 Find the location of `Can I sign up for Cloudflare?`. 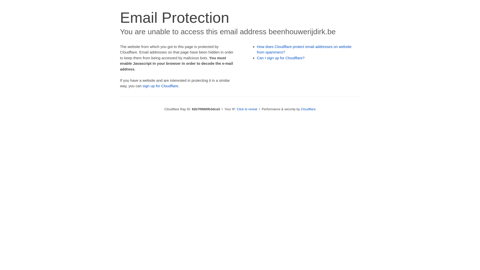

Can I sign up for Cloudflare? is located at coordinates (281, 58).